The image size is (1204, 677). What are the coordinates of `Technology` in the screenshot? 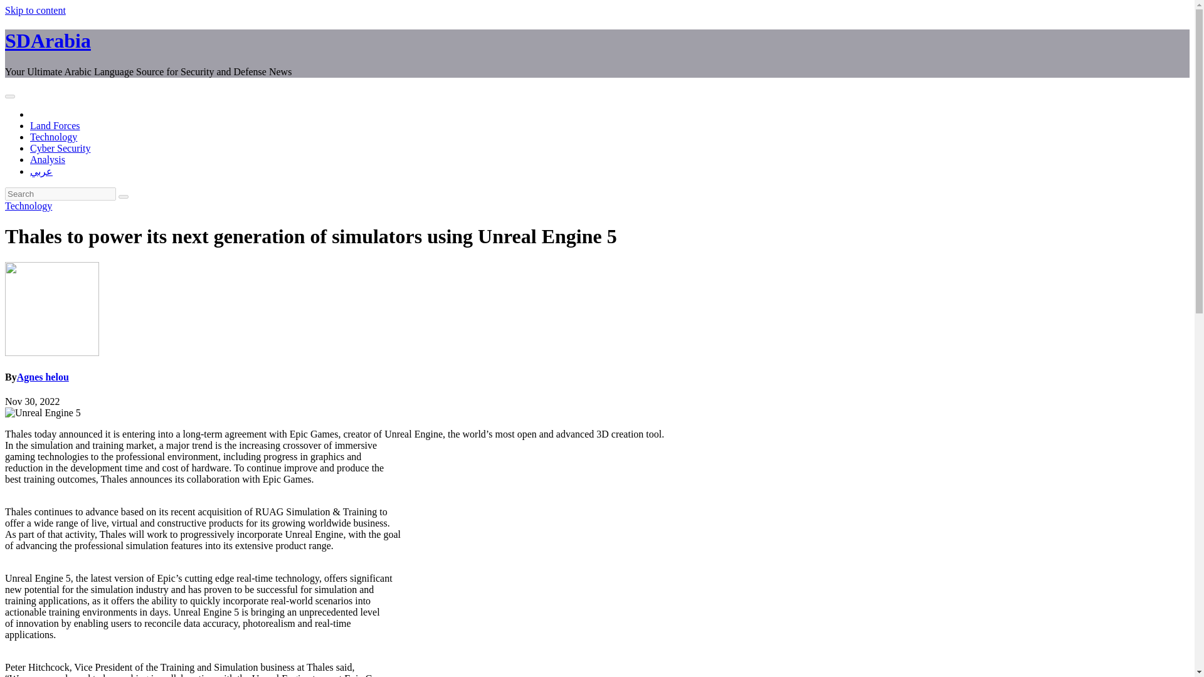 It's located at (53, 137).